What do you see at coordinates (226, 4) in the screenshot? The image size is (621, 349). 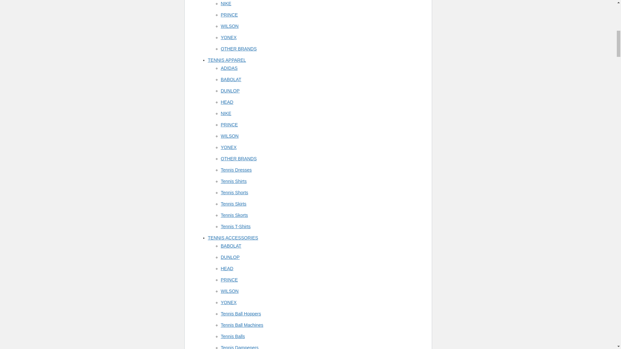 I see `NIKE` at bounding box center [226, 4].